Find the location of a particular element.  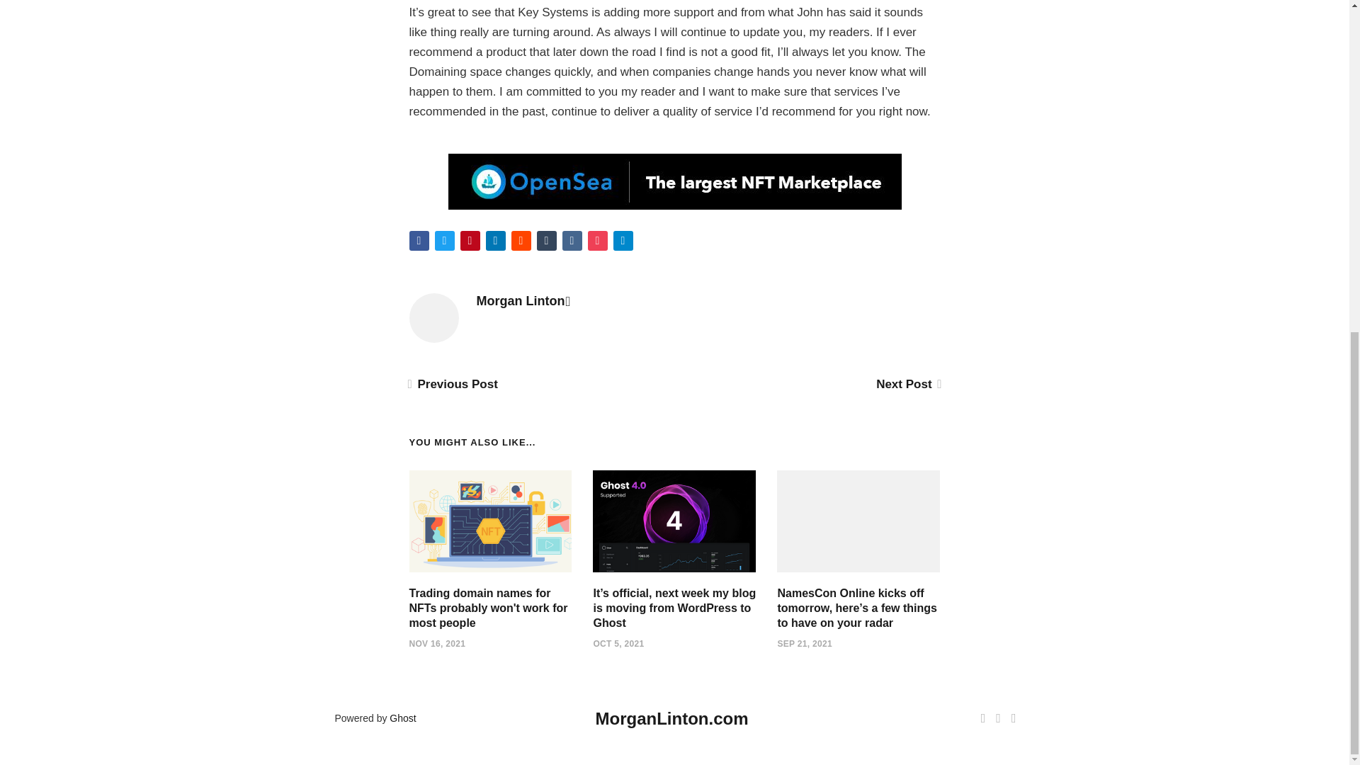

Next Post is located at coordinates (907, 384).